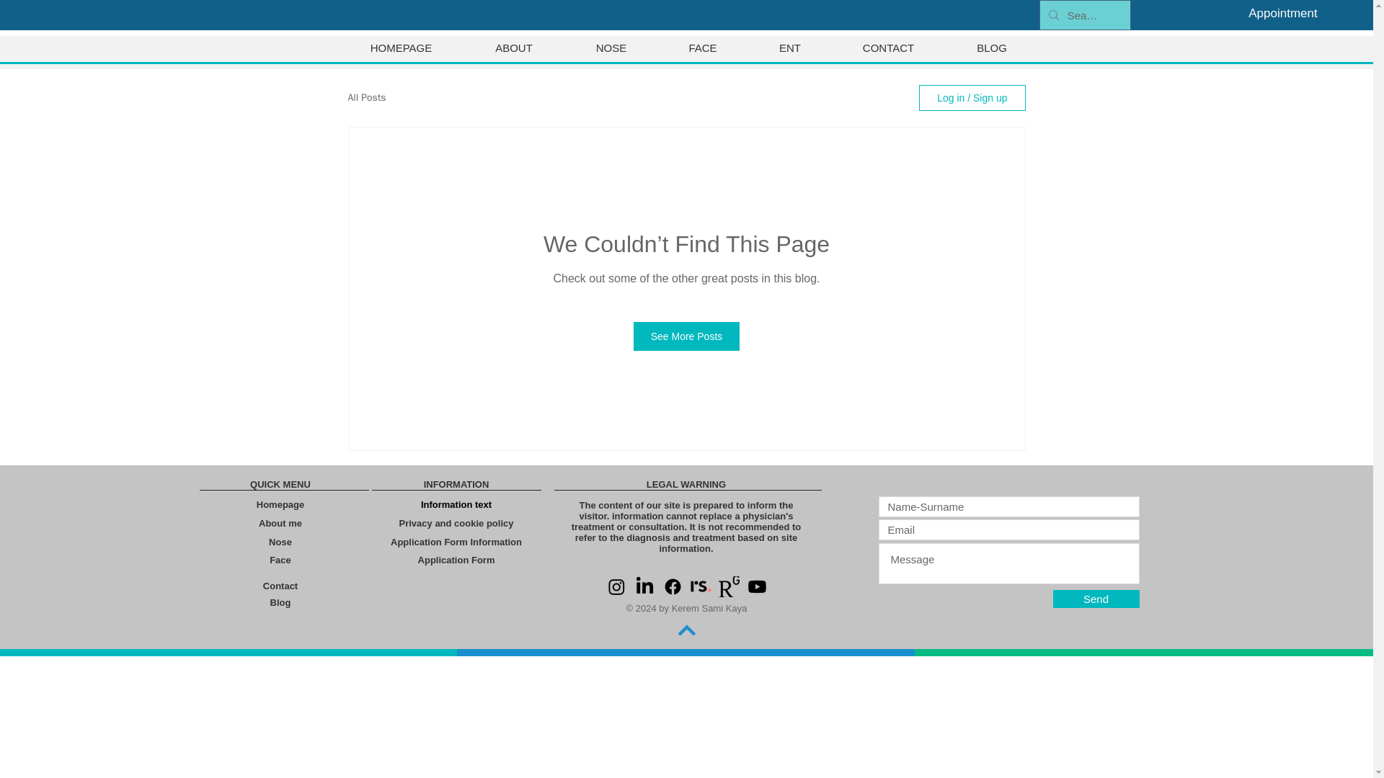 The height and width of the screenshot is (778, 1384). What do you see at coordinates (687, 336) in the screenshot?
I see `See More Posts` at bounding box center [687, 336].